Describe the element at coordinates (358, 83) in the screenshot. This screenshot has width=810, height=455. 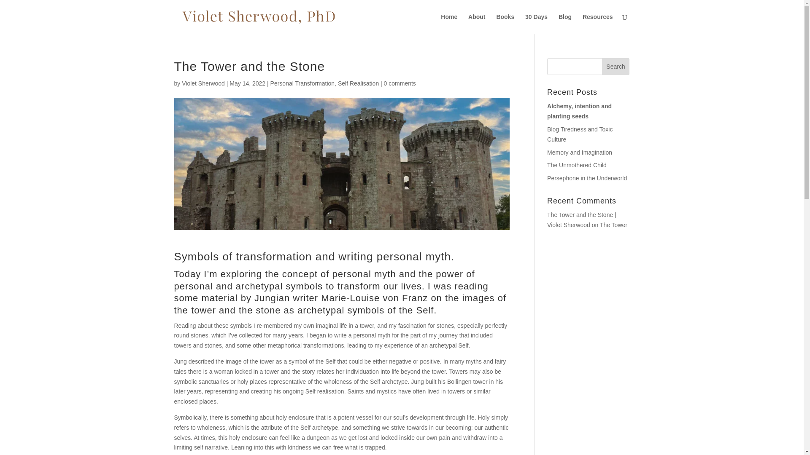
I see `Self Realisation` at that location.